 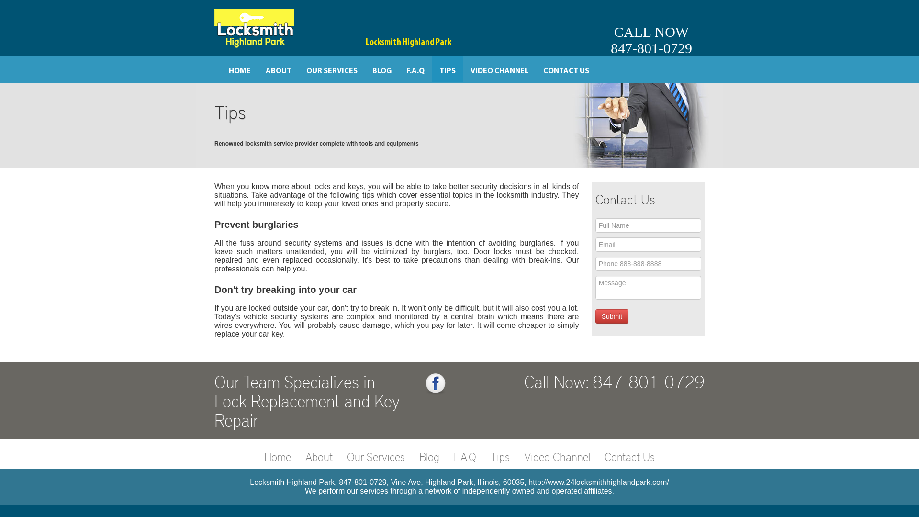 What do you see at coordinates (382, 69) in the screenshot?
I see `BLOG` at bounding box center [382, 69].